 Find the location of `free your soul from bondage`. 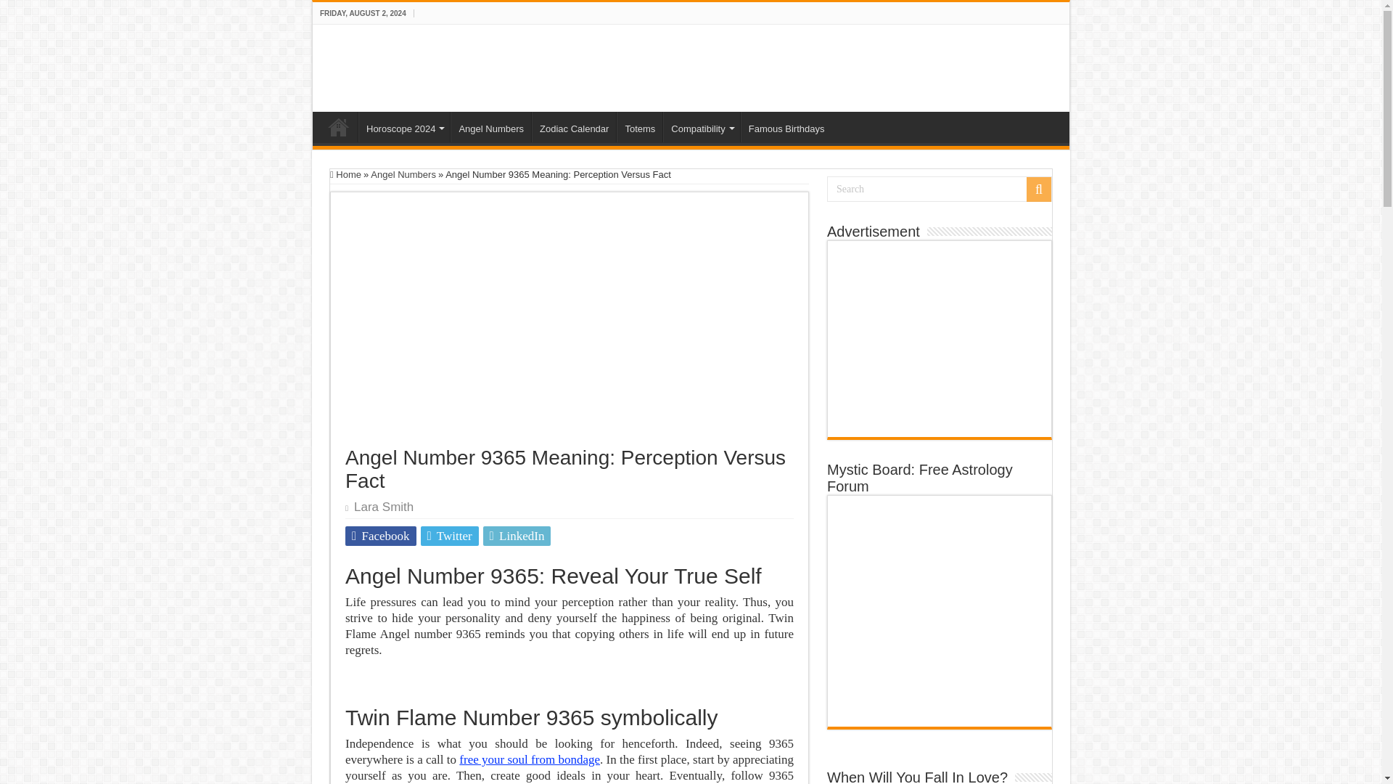

free your soul from bondage is located at coordinates (530, 759).